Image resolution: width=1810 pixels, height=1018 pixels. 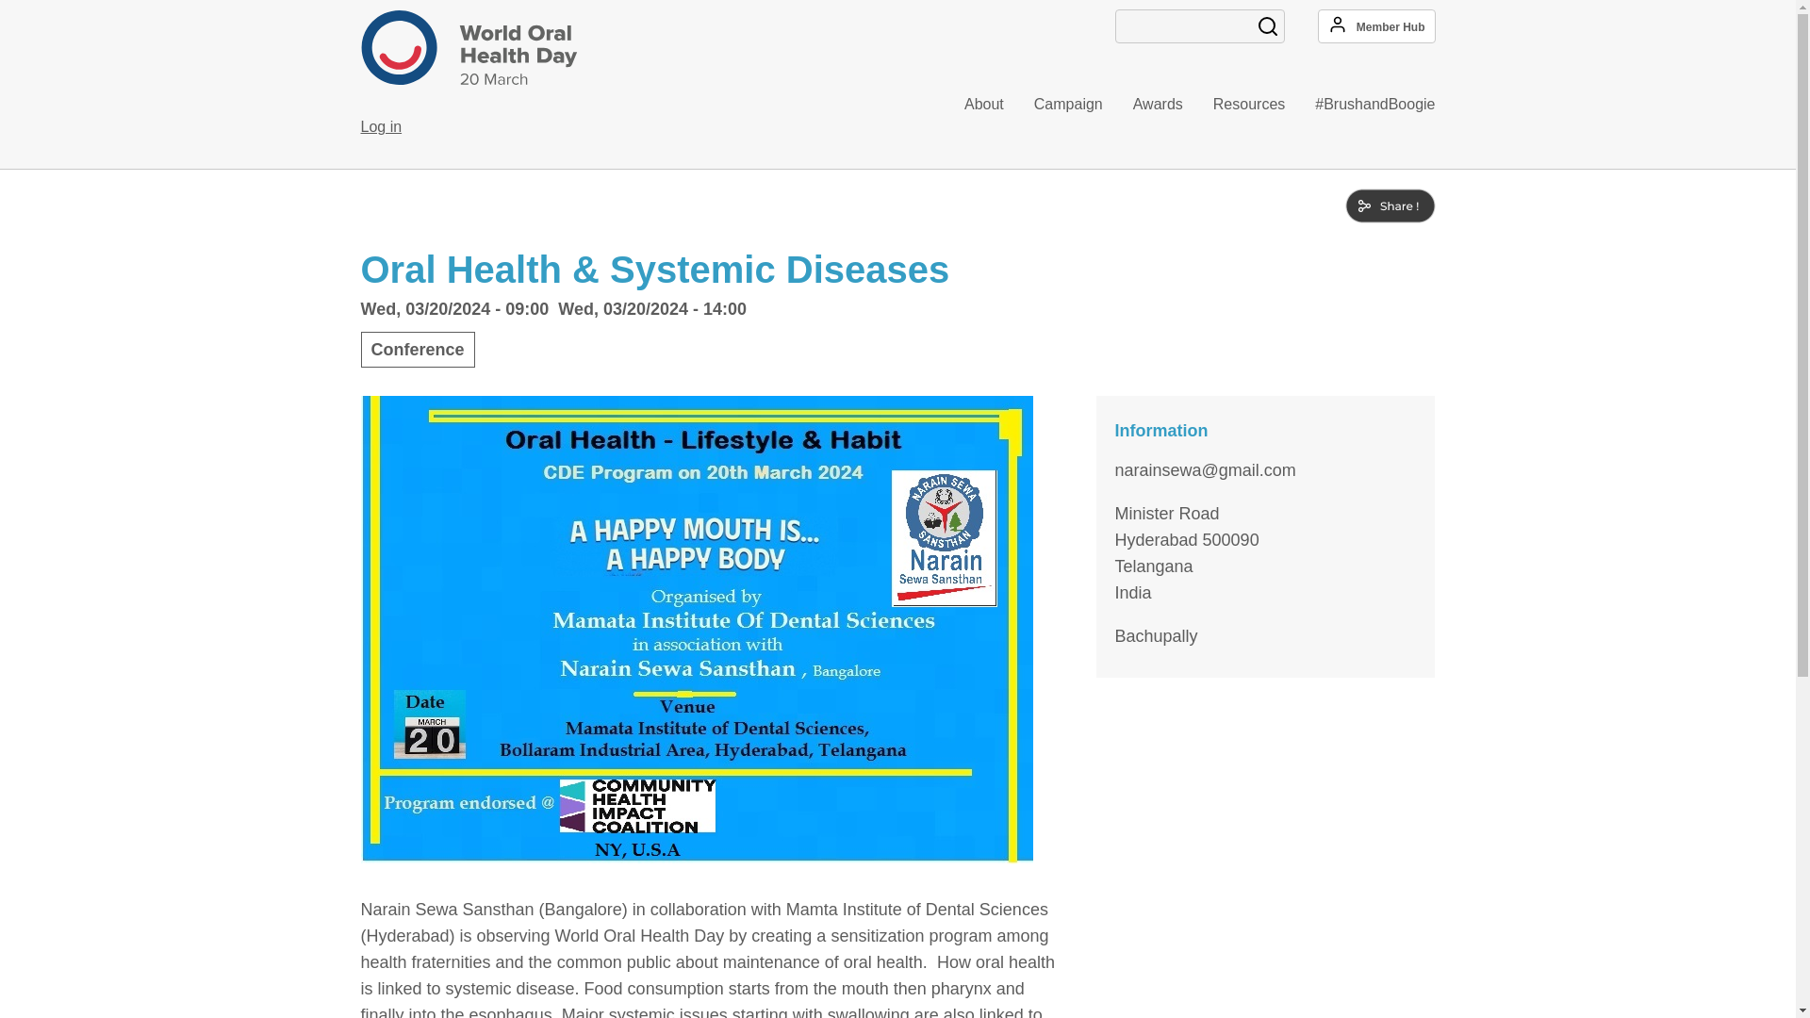 What do you see at coordinates (1376, 26) in the screenshot?
I see `Member Hub` at bounding box center [1376, 26].